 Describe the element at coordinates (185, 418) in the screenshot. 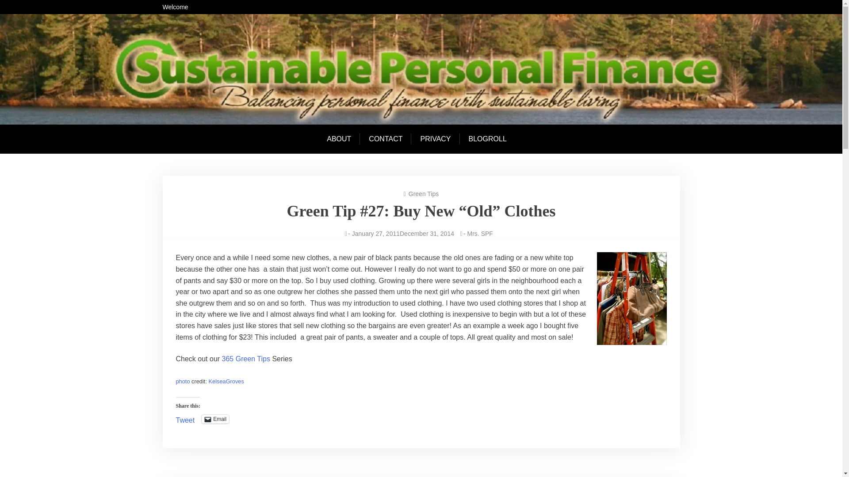

I see `Tweet` at that location.